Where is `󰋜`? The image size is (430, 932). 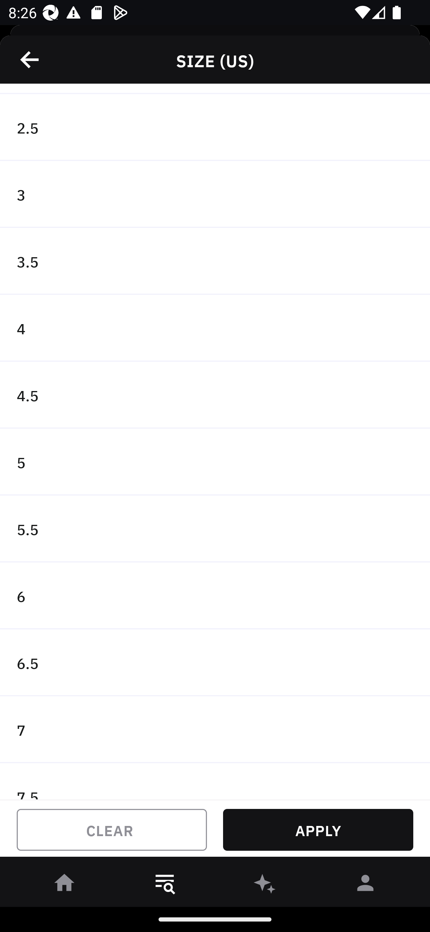 󰋜 is located at coordinates (64, 885).